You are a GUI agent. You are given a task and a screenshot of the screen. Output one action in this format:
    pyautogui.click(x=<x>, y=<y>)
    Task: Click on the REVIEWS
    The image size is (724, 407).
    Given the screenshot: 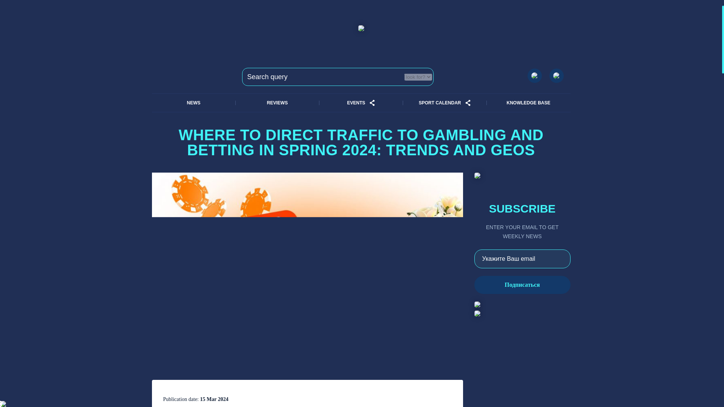 What is the action you would take?
    pyautogui.click(x=277, y=103)
    